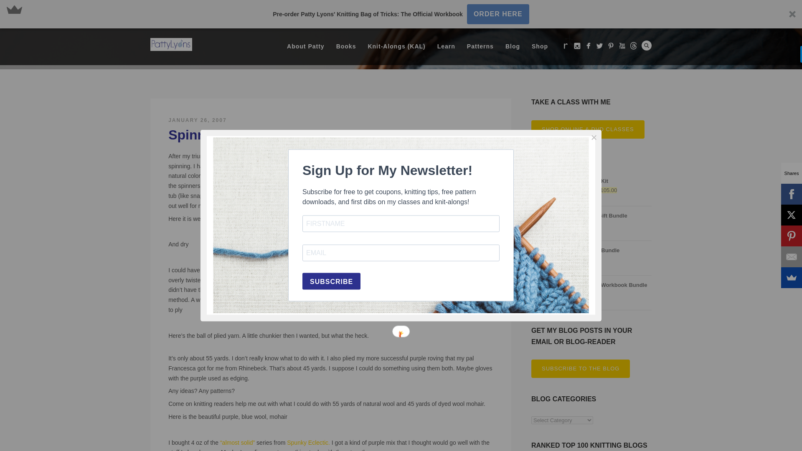 The image size is (802, 451). What do you see at coordinates (446, 47) in the screenshot?
I see `Learn` at bounding box center [446, 47].